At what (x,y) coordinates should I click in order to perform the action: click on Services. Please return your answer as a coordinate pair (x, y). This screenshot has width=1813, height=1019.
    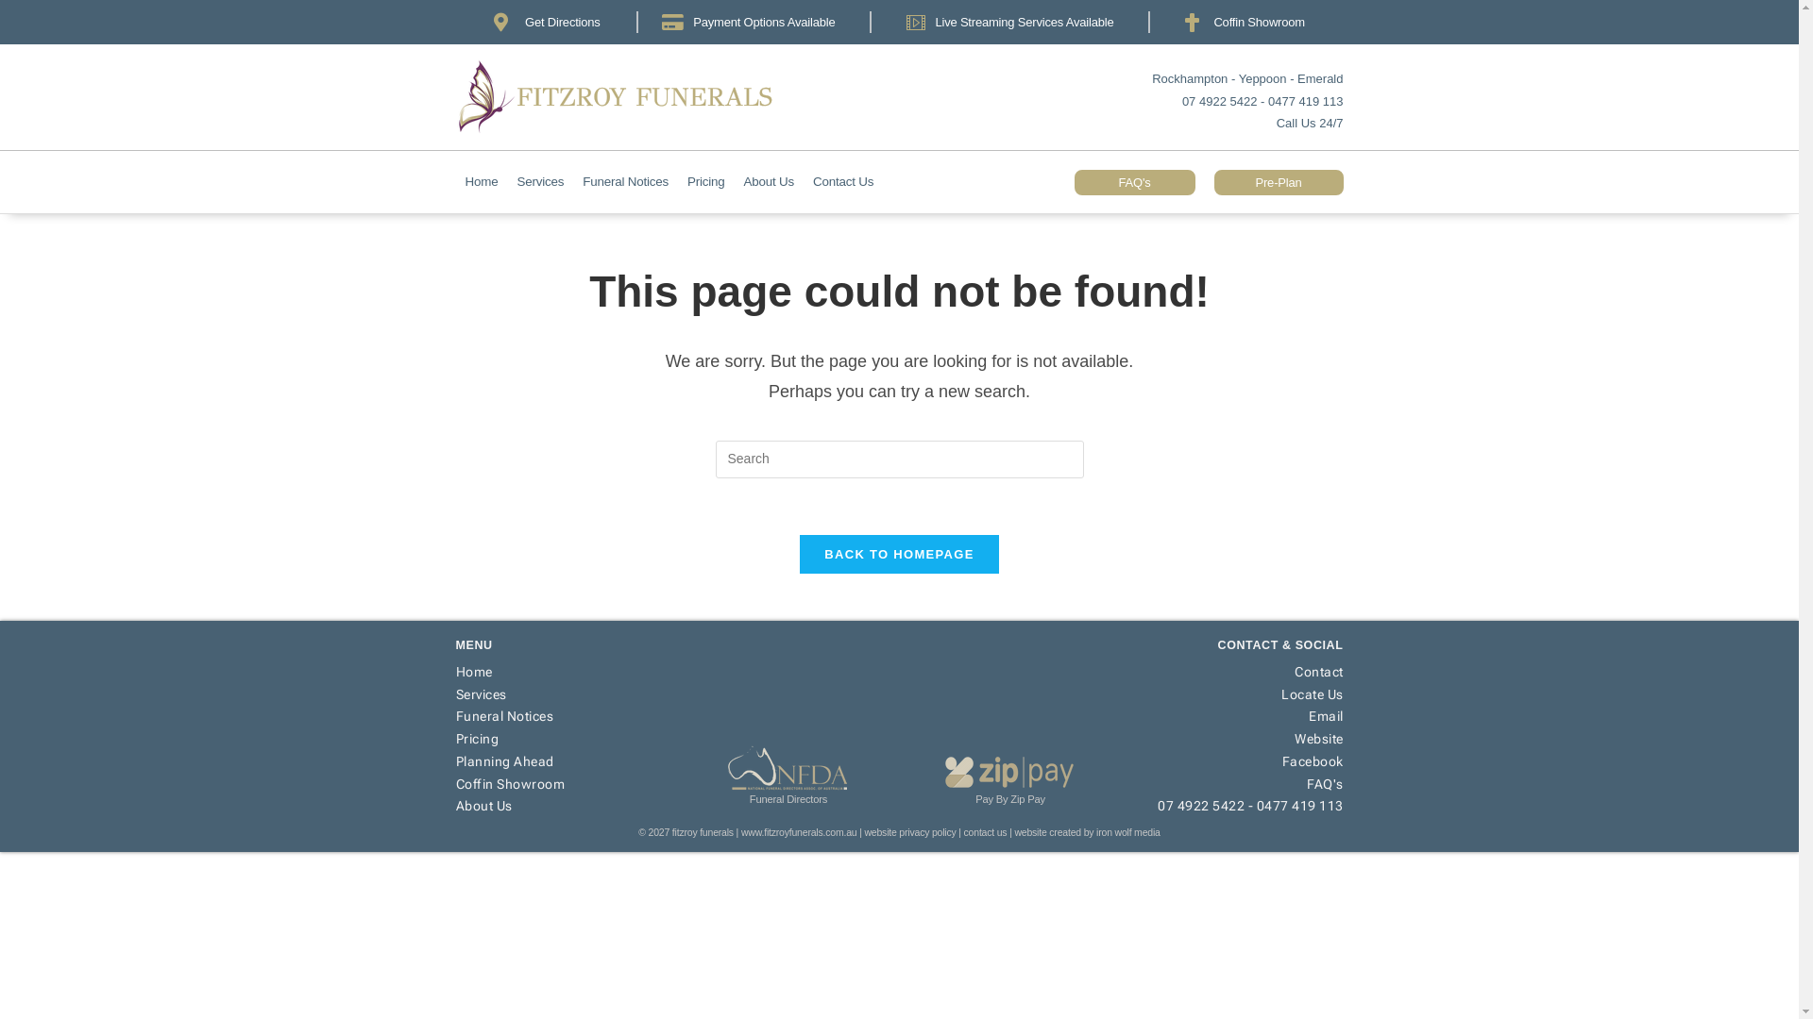
    Looking at the image, I should click on (567, 694).